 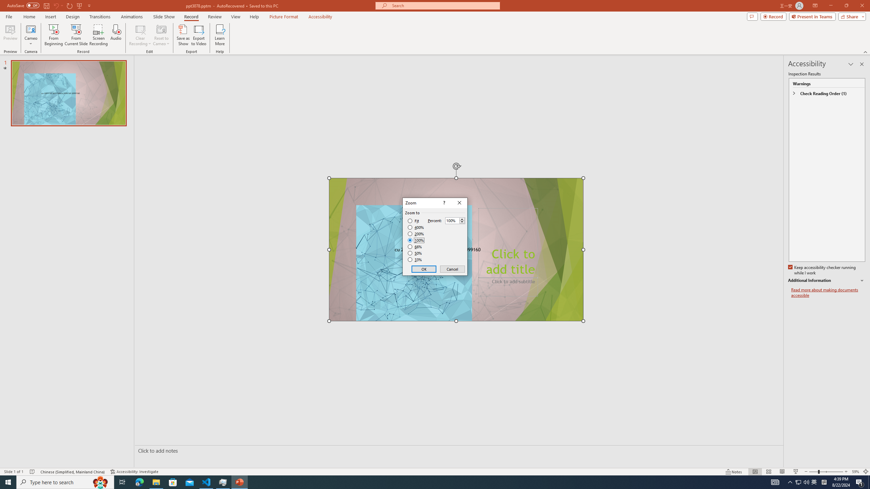 What do you see at coordinates (452, 221) in the screenshot?
I see `Percent` at bounding box center [452, 221].